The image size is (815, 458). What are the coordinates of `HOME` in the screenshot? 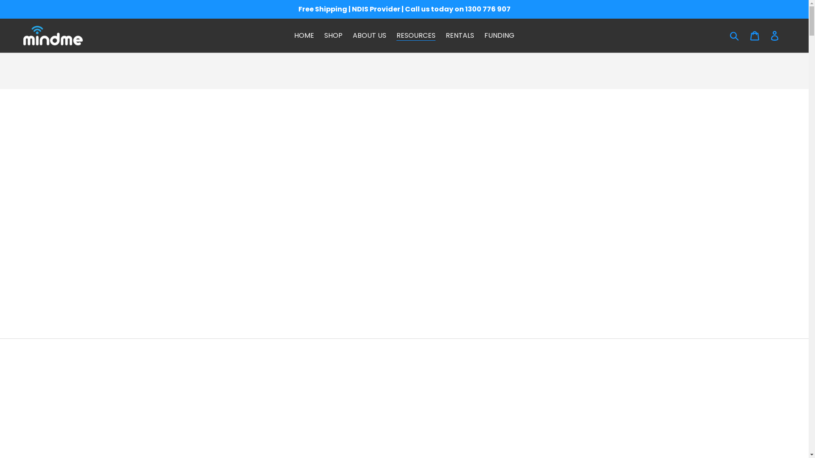 It's located at (304, 36).